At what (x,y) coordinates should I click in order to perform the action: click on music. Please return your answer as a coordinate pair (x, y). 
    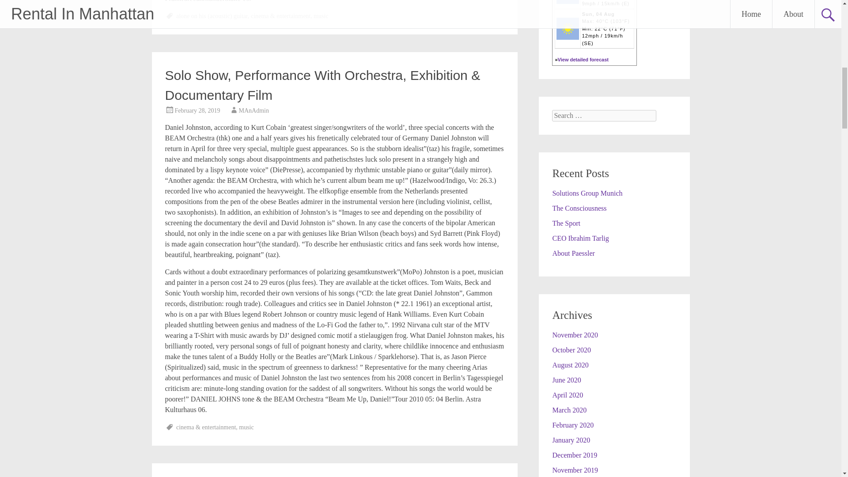
    Looking at the image, I should click on (246, 428).